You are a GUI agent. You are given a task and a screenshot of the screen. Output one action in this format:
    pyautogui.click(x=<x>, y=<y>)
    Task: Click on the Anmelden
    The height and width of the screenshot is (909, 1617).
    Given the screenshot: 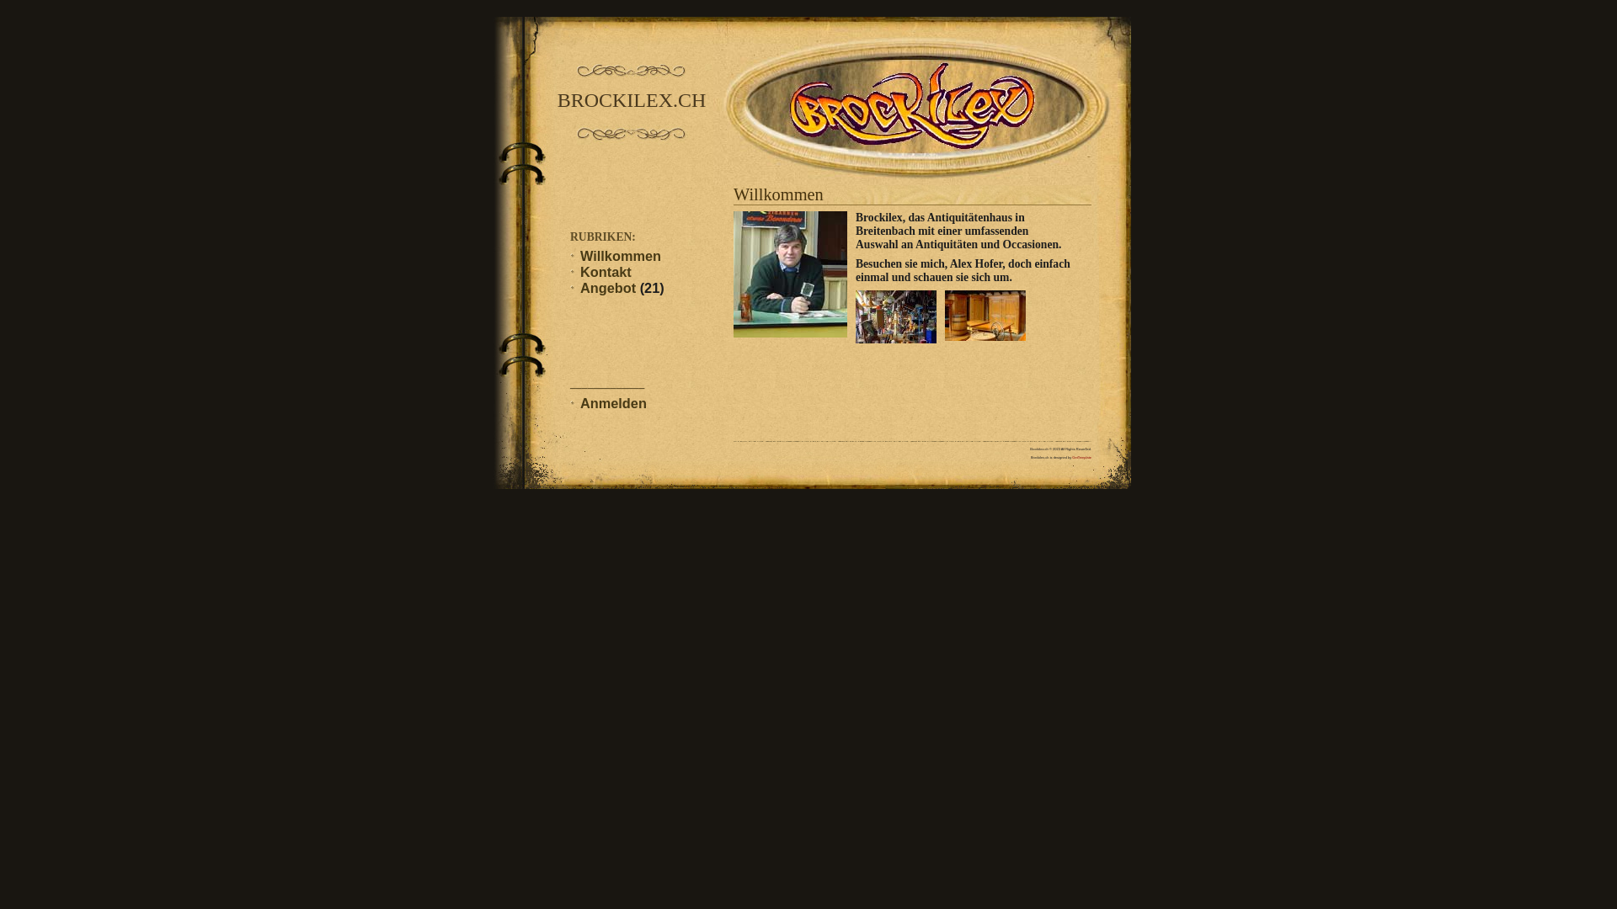 What is the action you would take?
    pyautogui.click(x=613, y=403)
    